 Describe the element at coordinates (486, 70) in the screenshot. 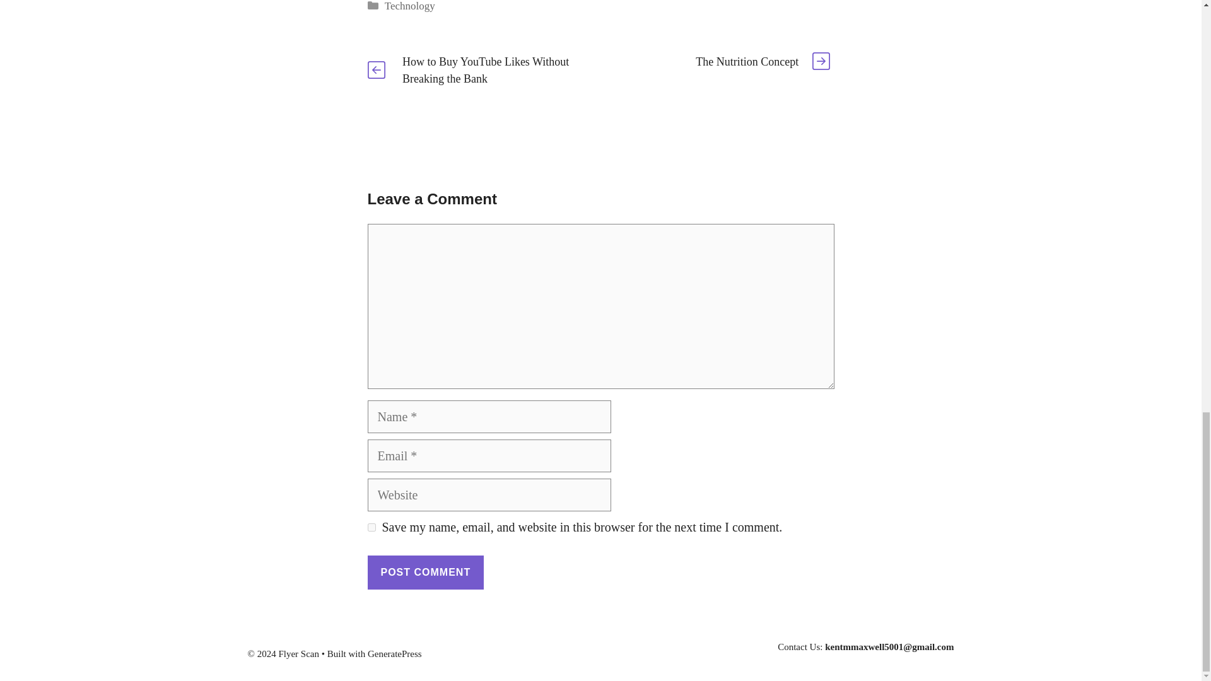

I see `How to Buy YouTube Likes Without Breaking the Bank` at that location.